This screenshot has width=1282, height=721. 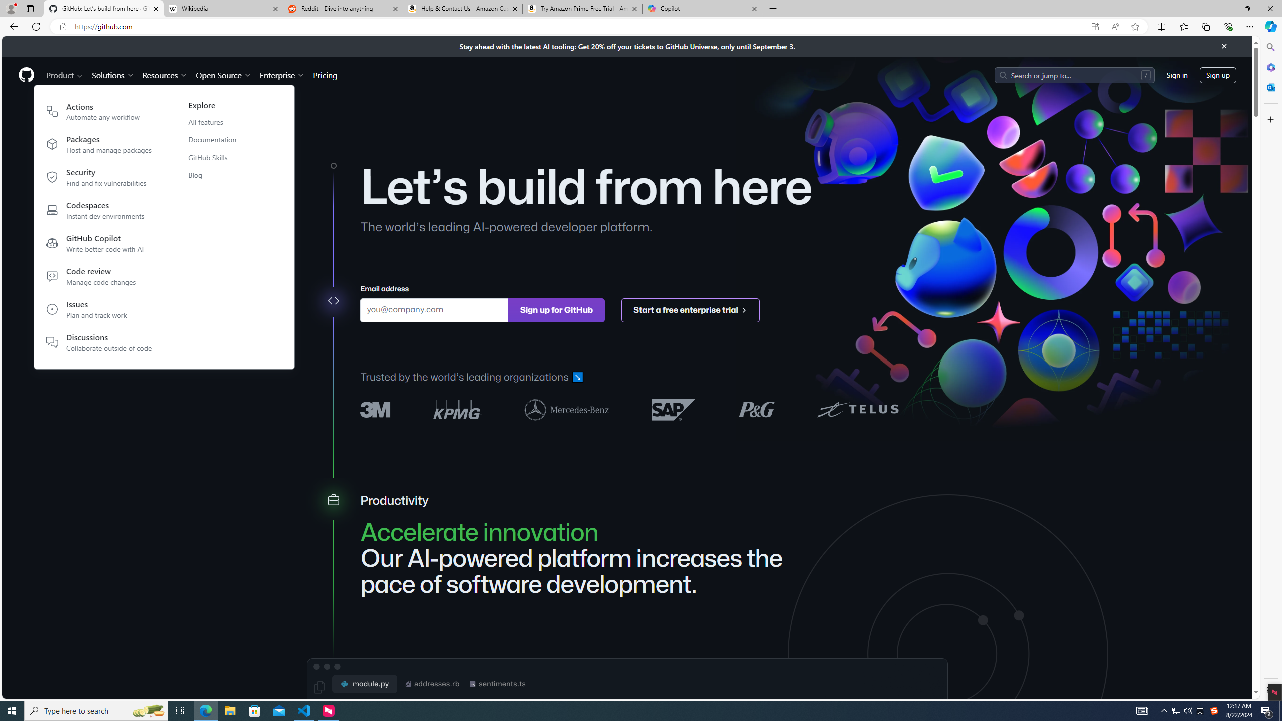 What do you see at coordinates (99, 146) in the screenshot?
I see `Packages Host and manage packages` at bounding box center [99, 146].